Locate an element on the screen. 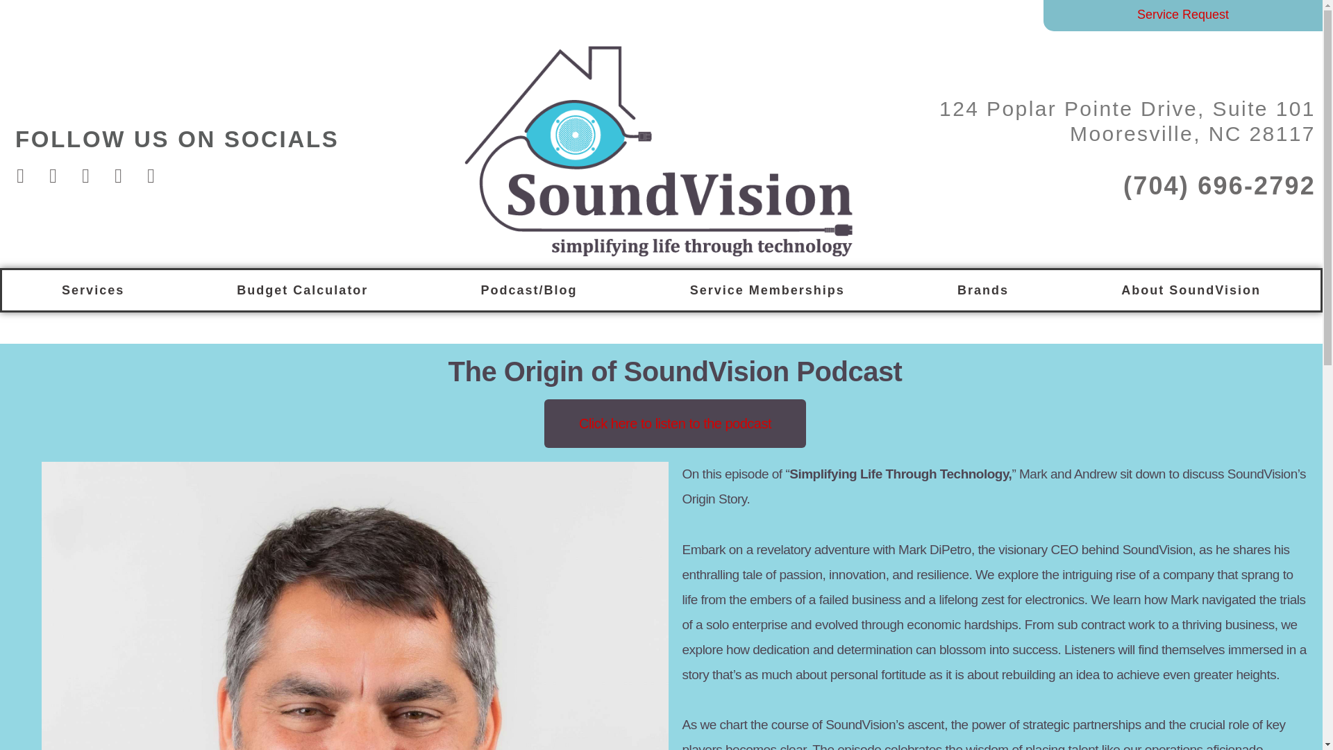 Image resolution: width=1333 pixels, height=750 pixels. About SoundVision is located at coordinates (1191, 290).